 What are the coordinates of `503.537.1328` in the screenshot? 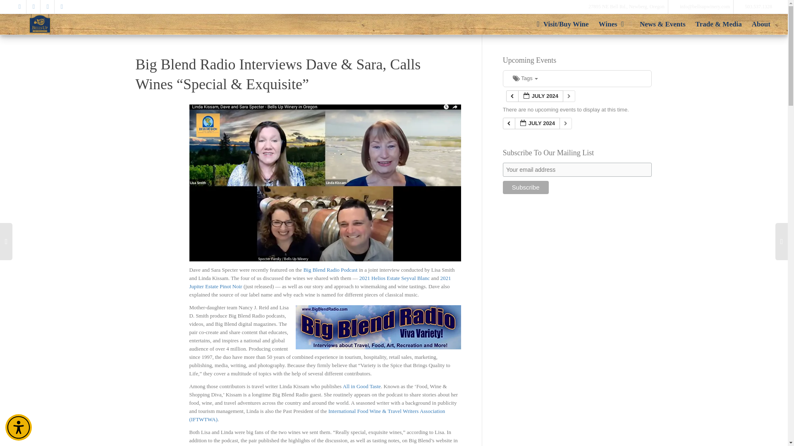 It's located at (758, 7).